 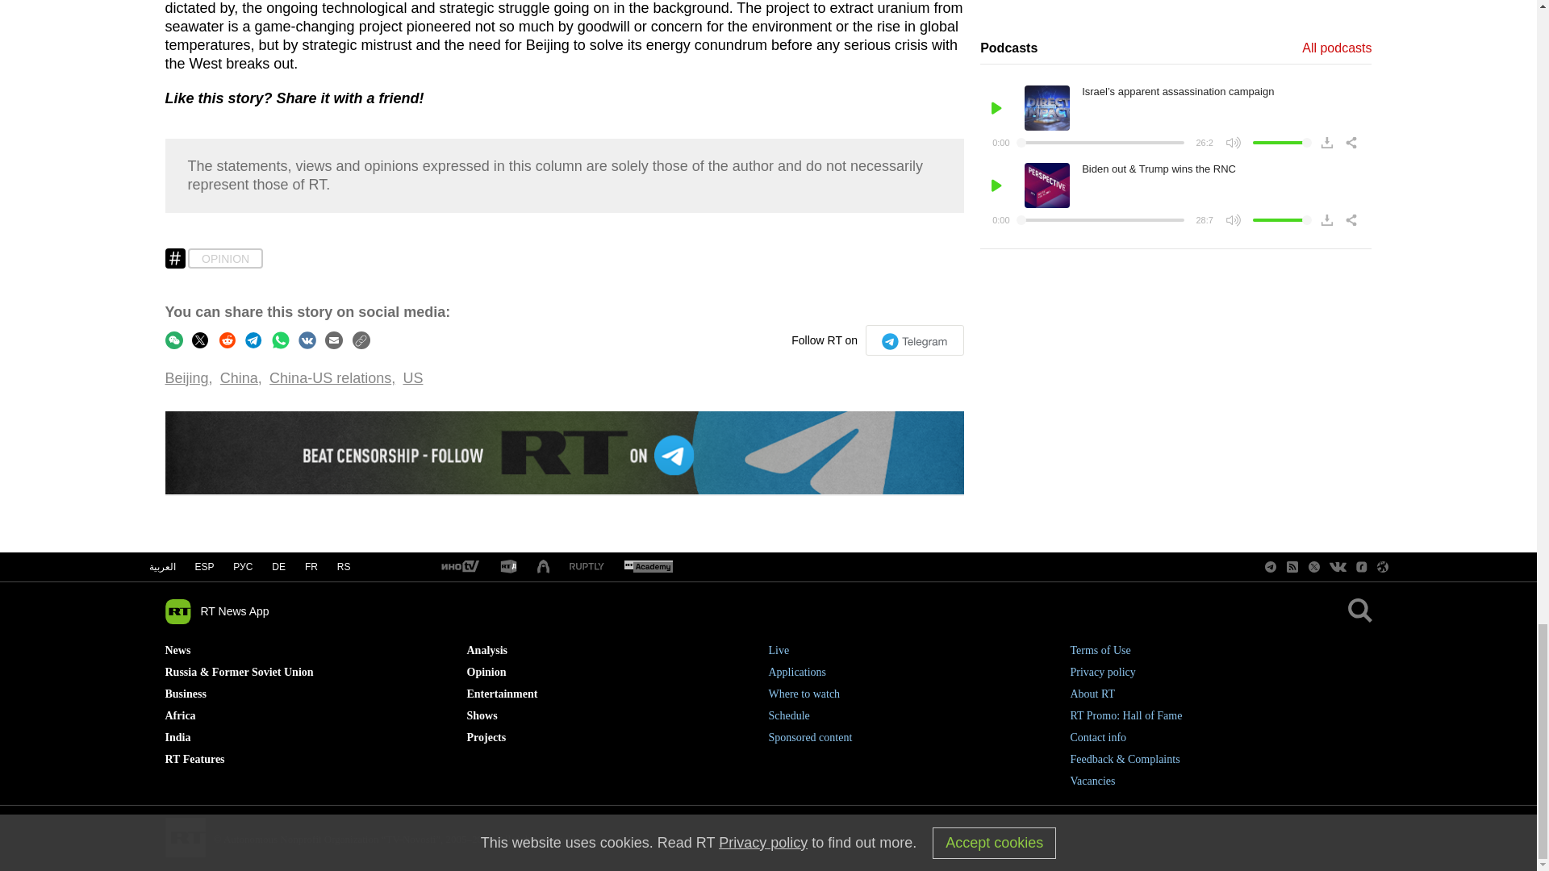 I want to click on RT , so click(x=459, y=567).